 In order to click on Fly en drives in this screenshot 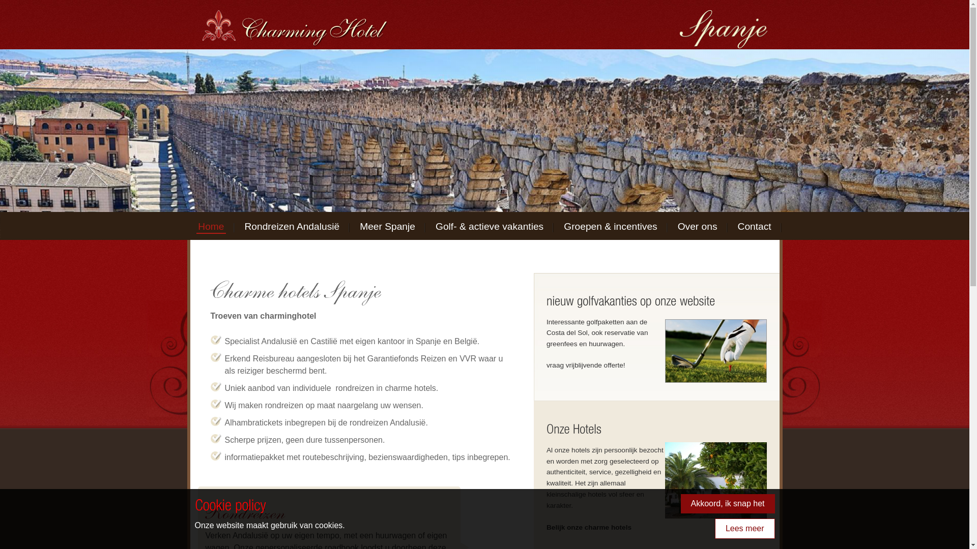, I will do `click(245, 513)`.